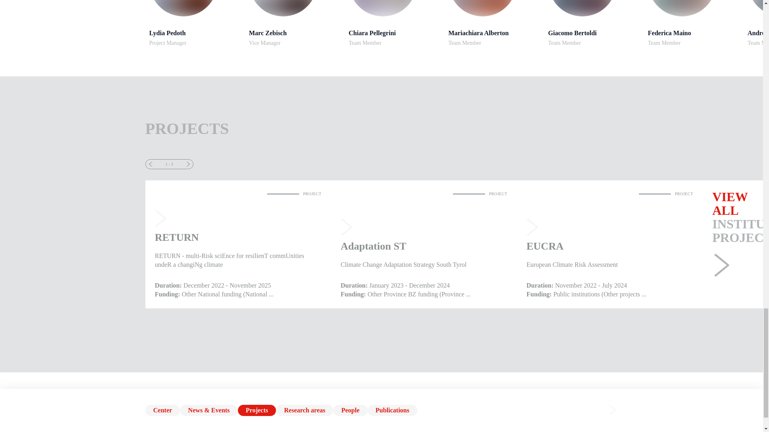  What do you see at coordinates (694, 23) in the screenshot?
I see `Lydia Pedoth` at bounding box center [694, 23].